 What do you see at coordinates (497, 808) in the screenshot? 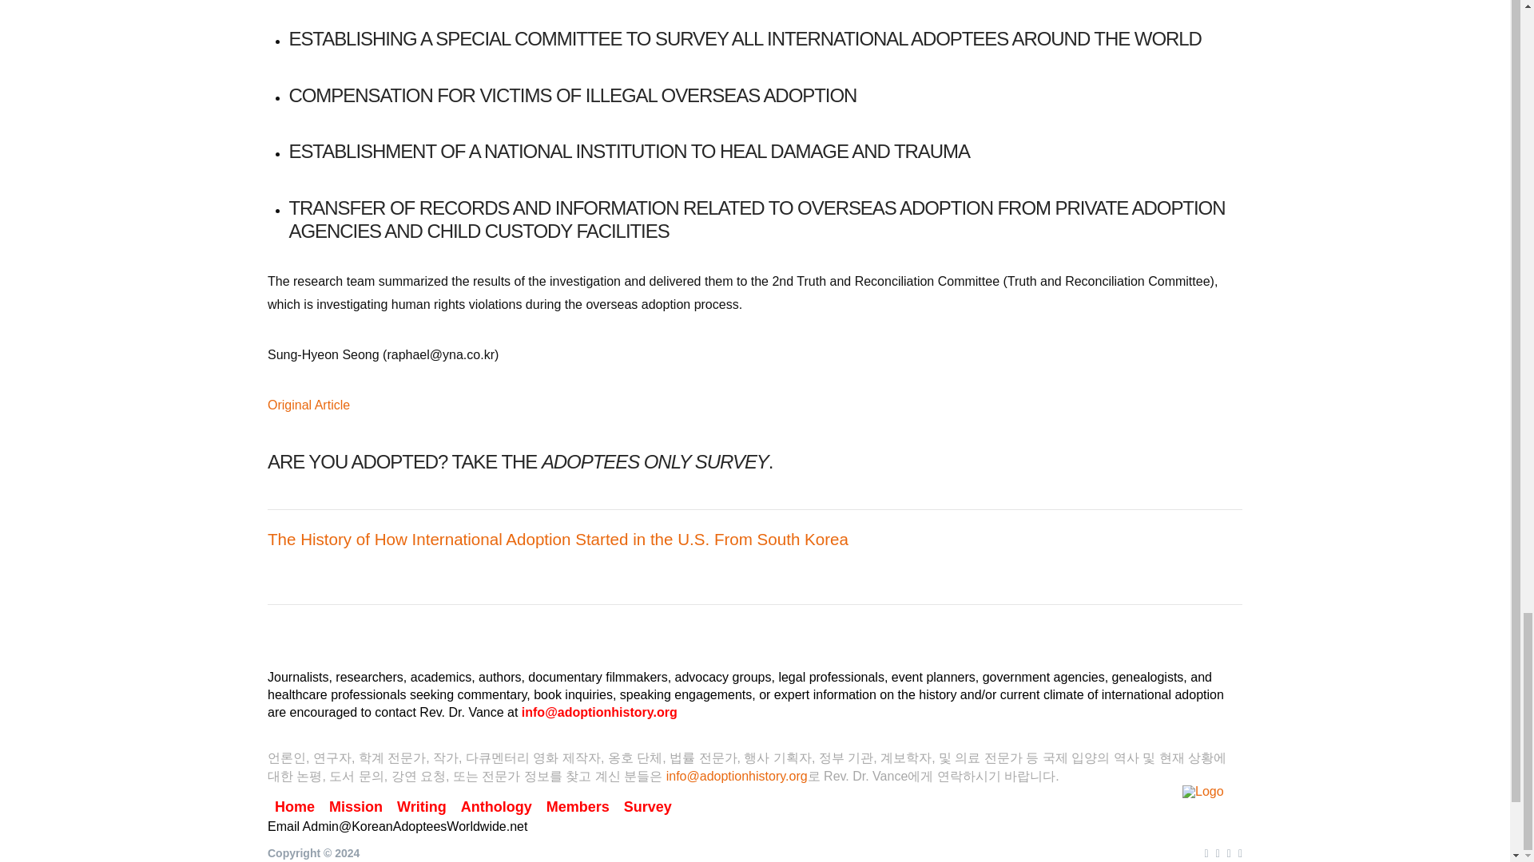
I see `Anthology` at bounding box center [497, 808].